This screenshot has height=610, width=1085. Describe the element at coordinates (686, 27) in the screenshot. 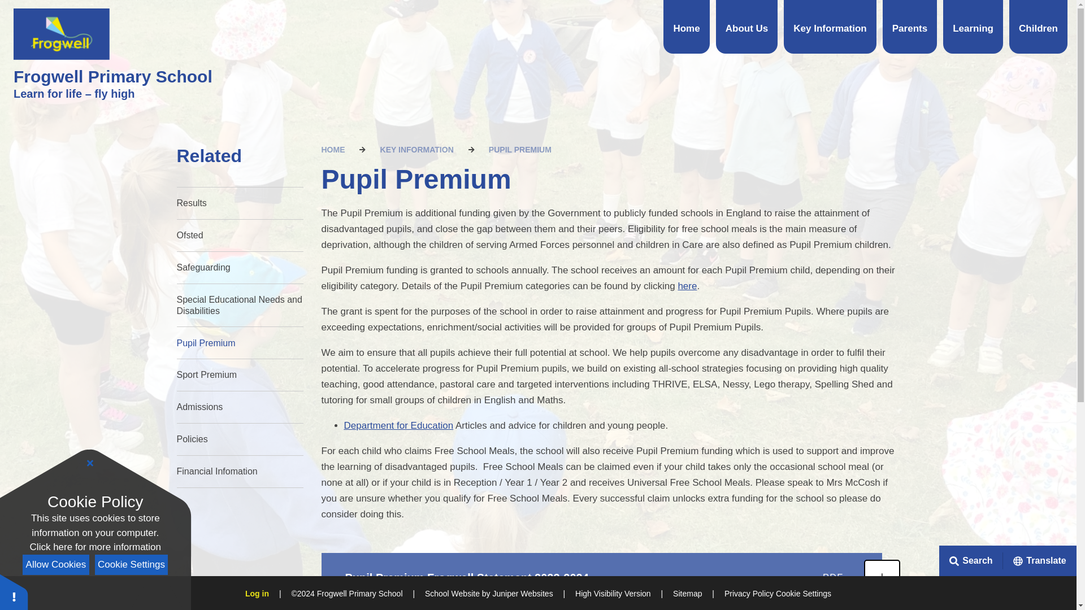

I see `Home` at that location.